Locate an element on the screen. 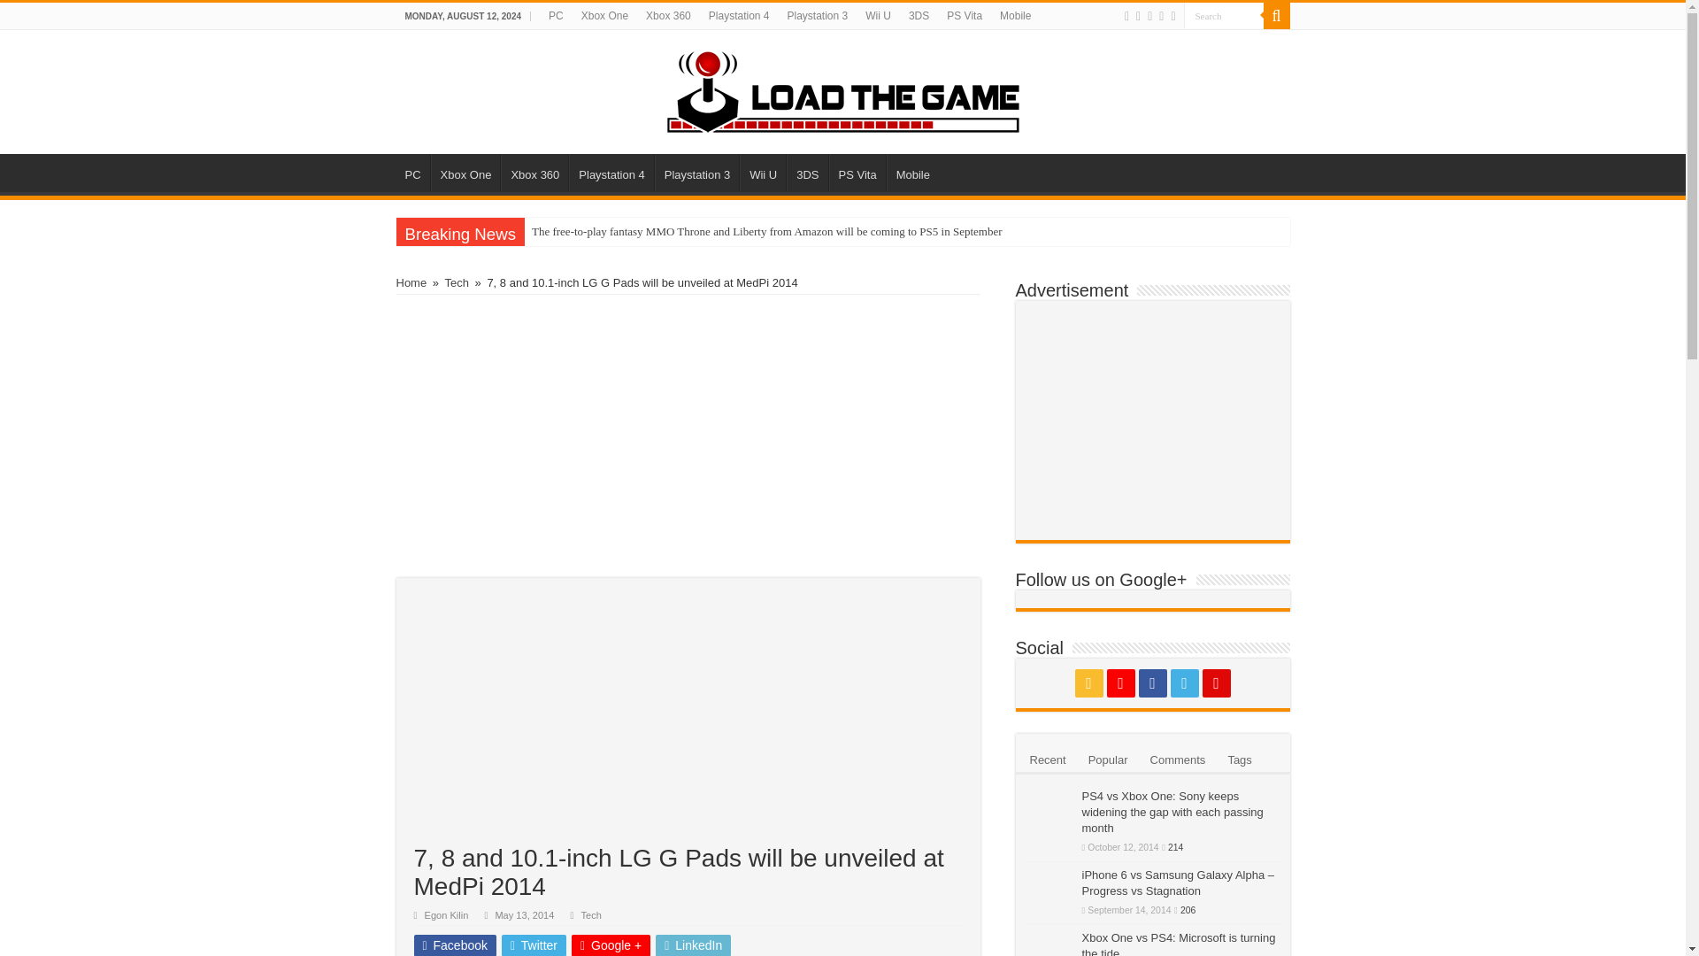 The width and height of the screenshot is (1699, 956). Load the Game is located at coordinates (842, 89).